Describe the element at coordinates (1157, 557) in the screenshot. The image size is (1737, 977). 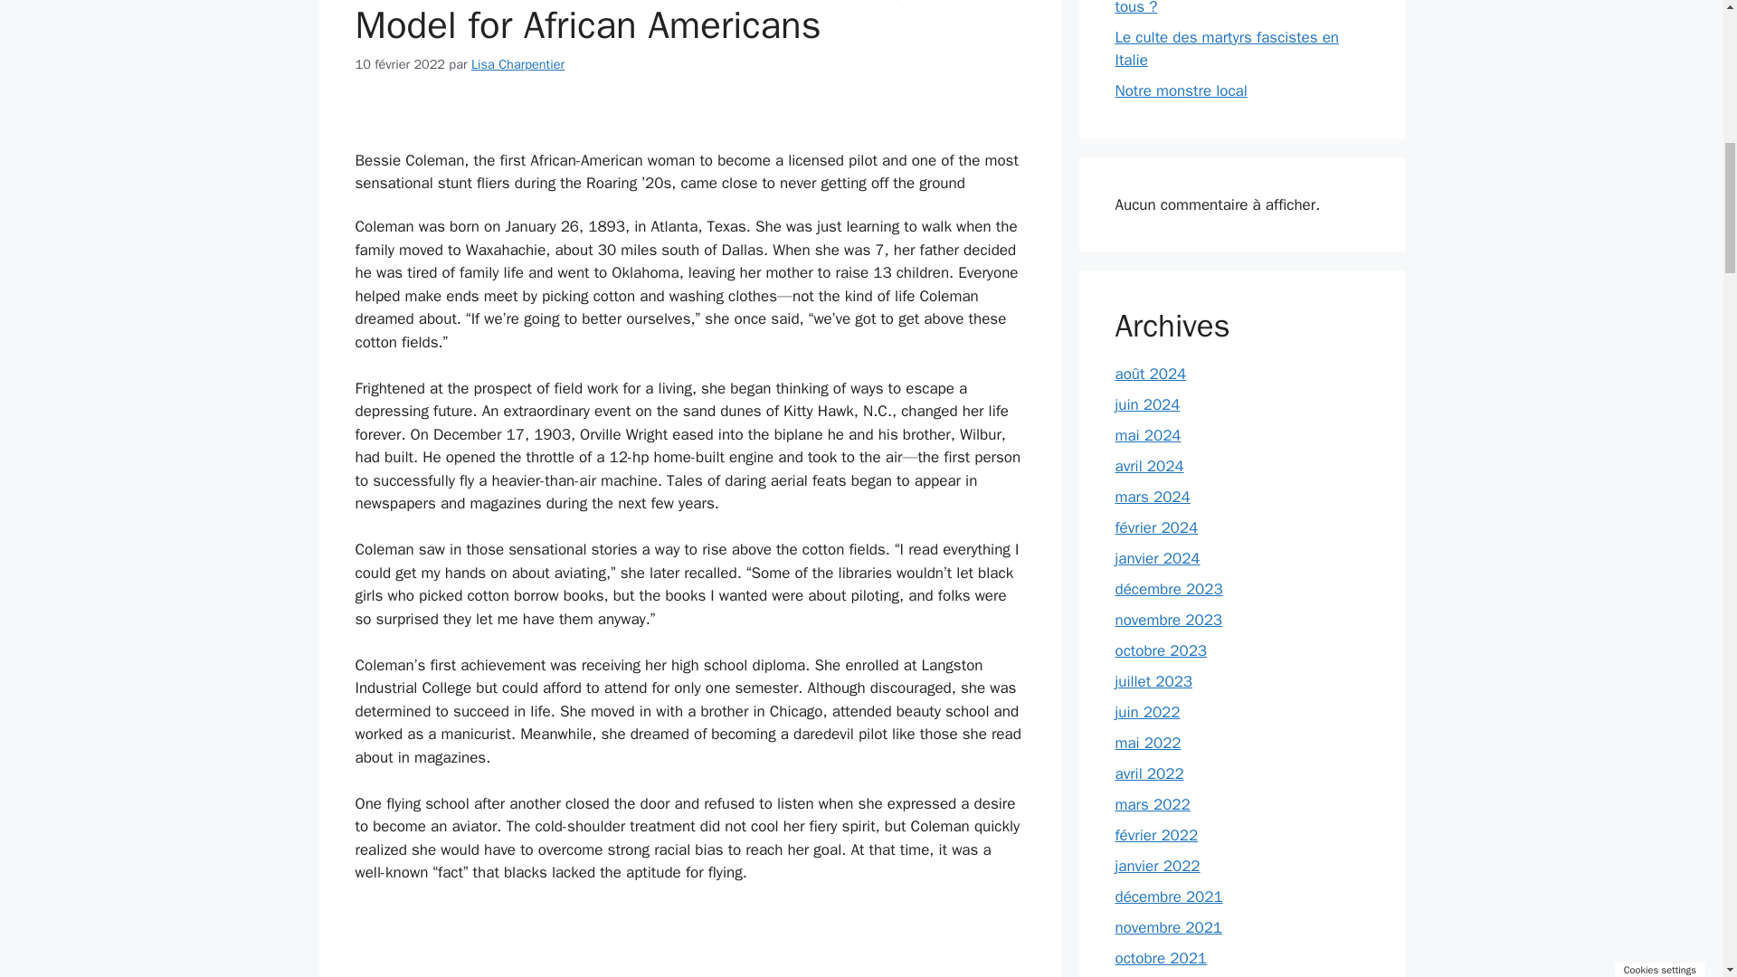
I see `janvier 2024` at that location.